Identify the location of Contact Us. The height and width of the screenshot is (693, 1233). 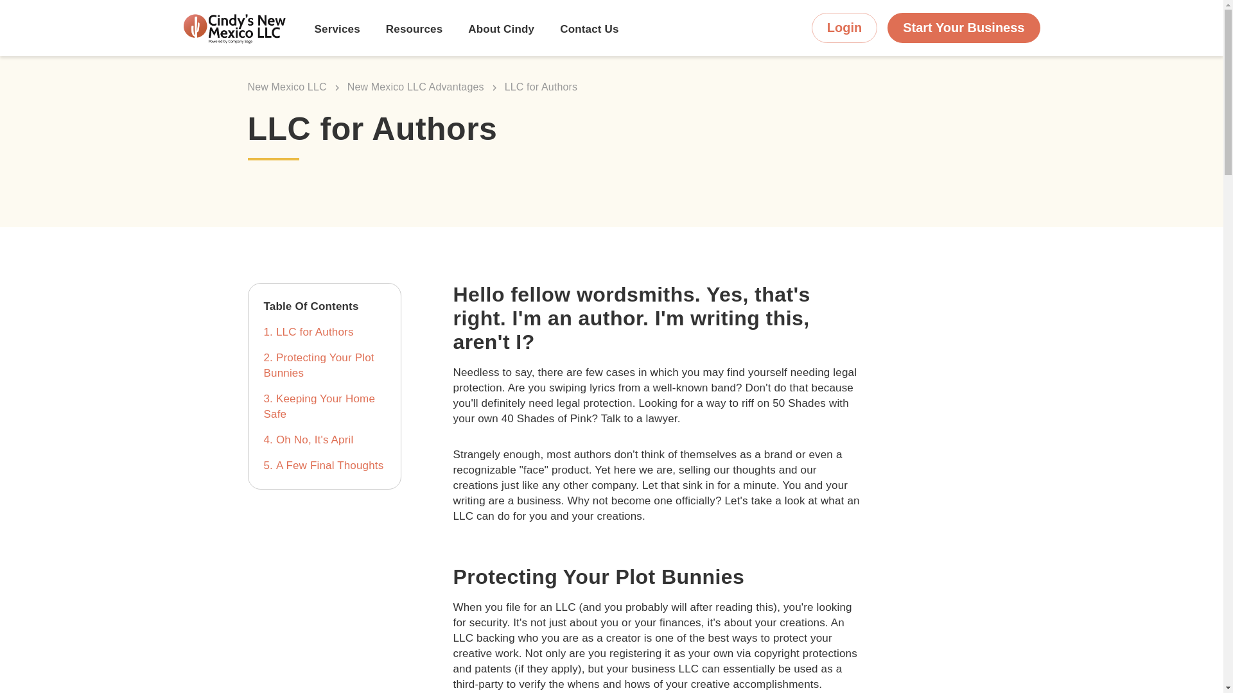
(589, 31).